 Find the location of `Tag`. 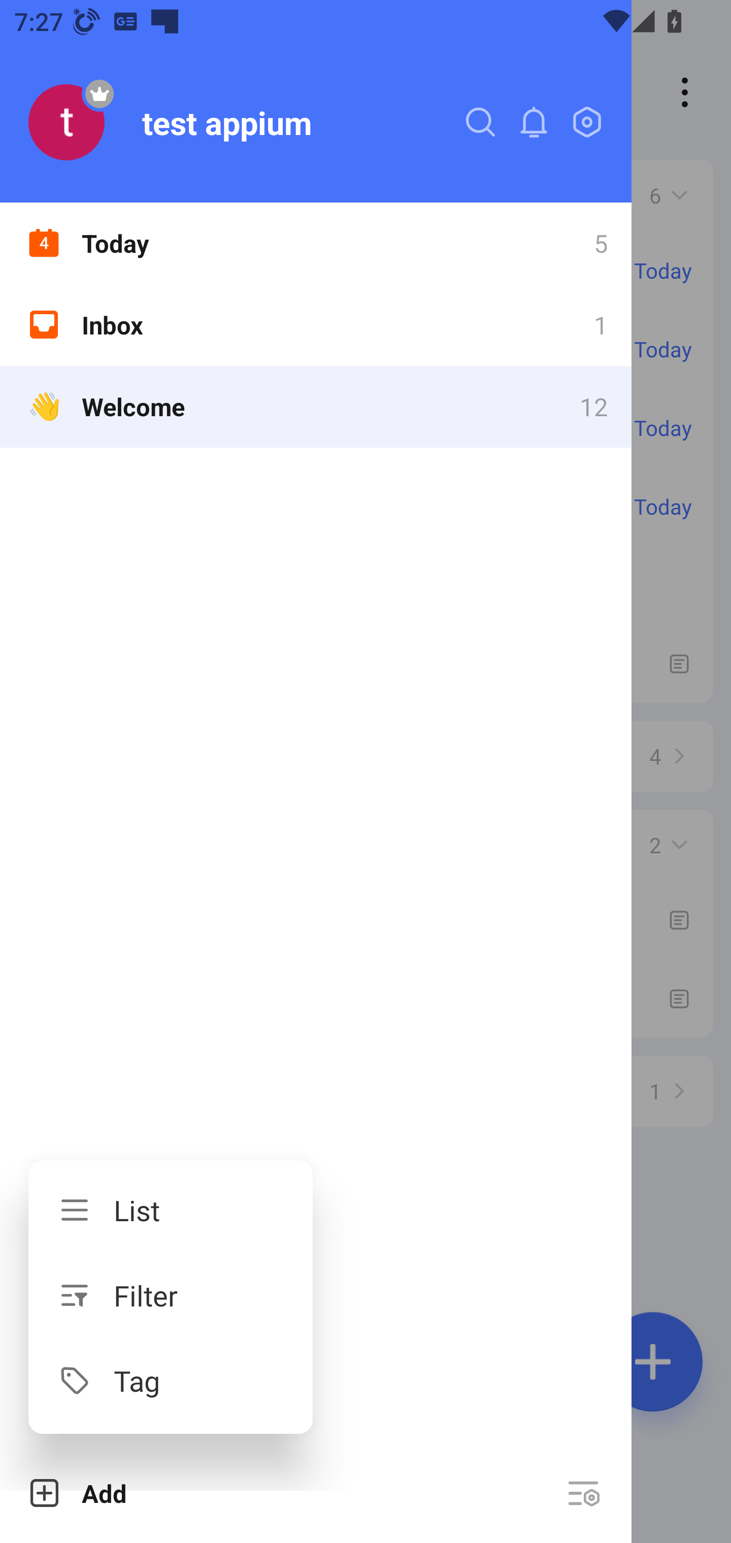

Tag is located at coordinates (171, 1380).